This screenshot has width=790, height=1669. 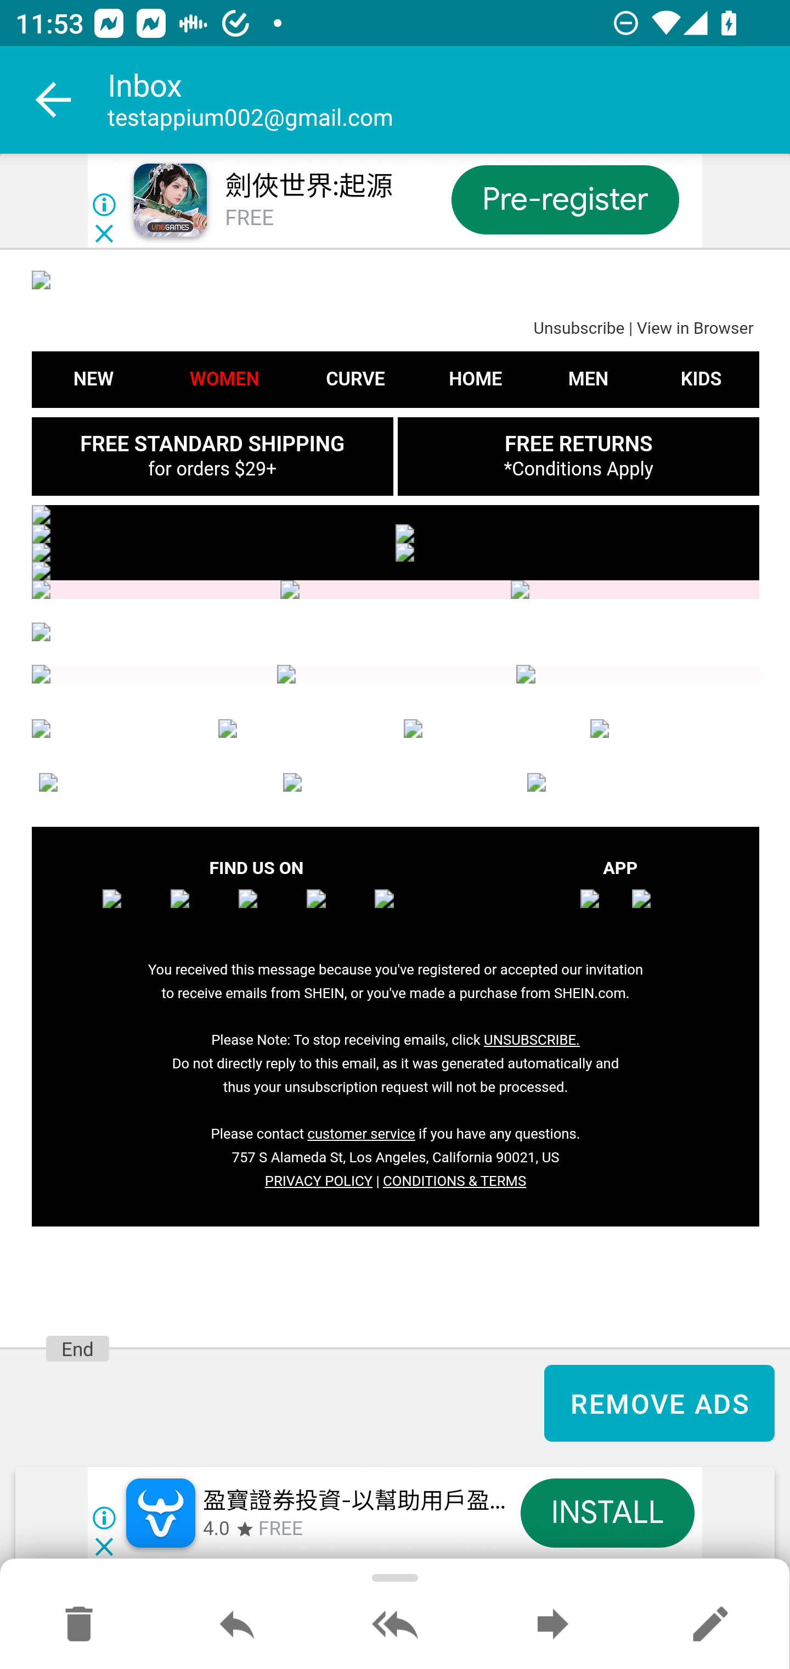 What do you see at coordinates (397, 675) in the screenshot?
I see `Find Us On Social` at bounding box center [397, 675].